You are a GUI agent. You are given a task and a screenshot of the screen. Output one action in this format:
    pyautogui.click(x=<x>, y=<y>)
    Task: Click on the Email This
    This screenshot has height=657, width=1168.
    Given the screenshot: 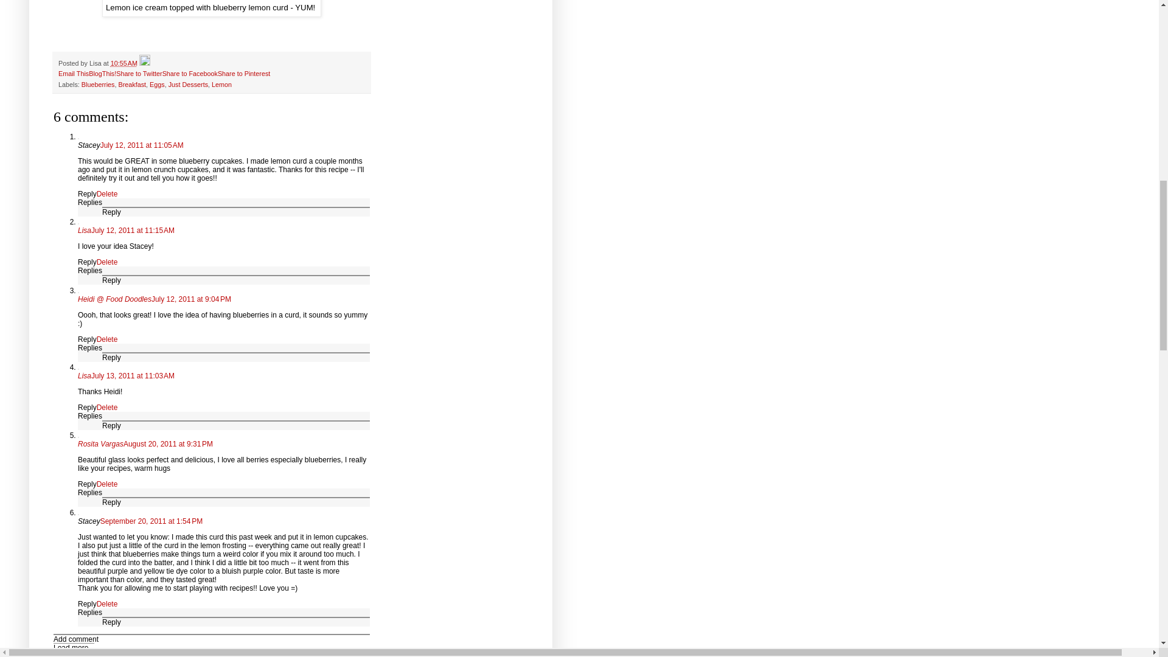 What is the action you would take?
    pyautogui.click(x=73, y=73)
    